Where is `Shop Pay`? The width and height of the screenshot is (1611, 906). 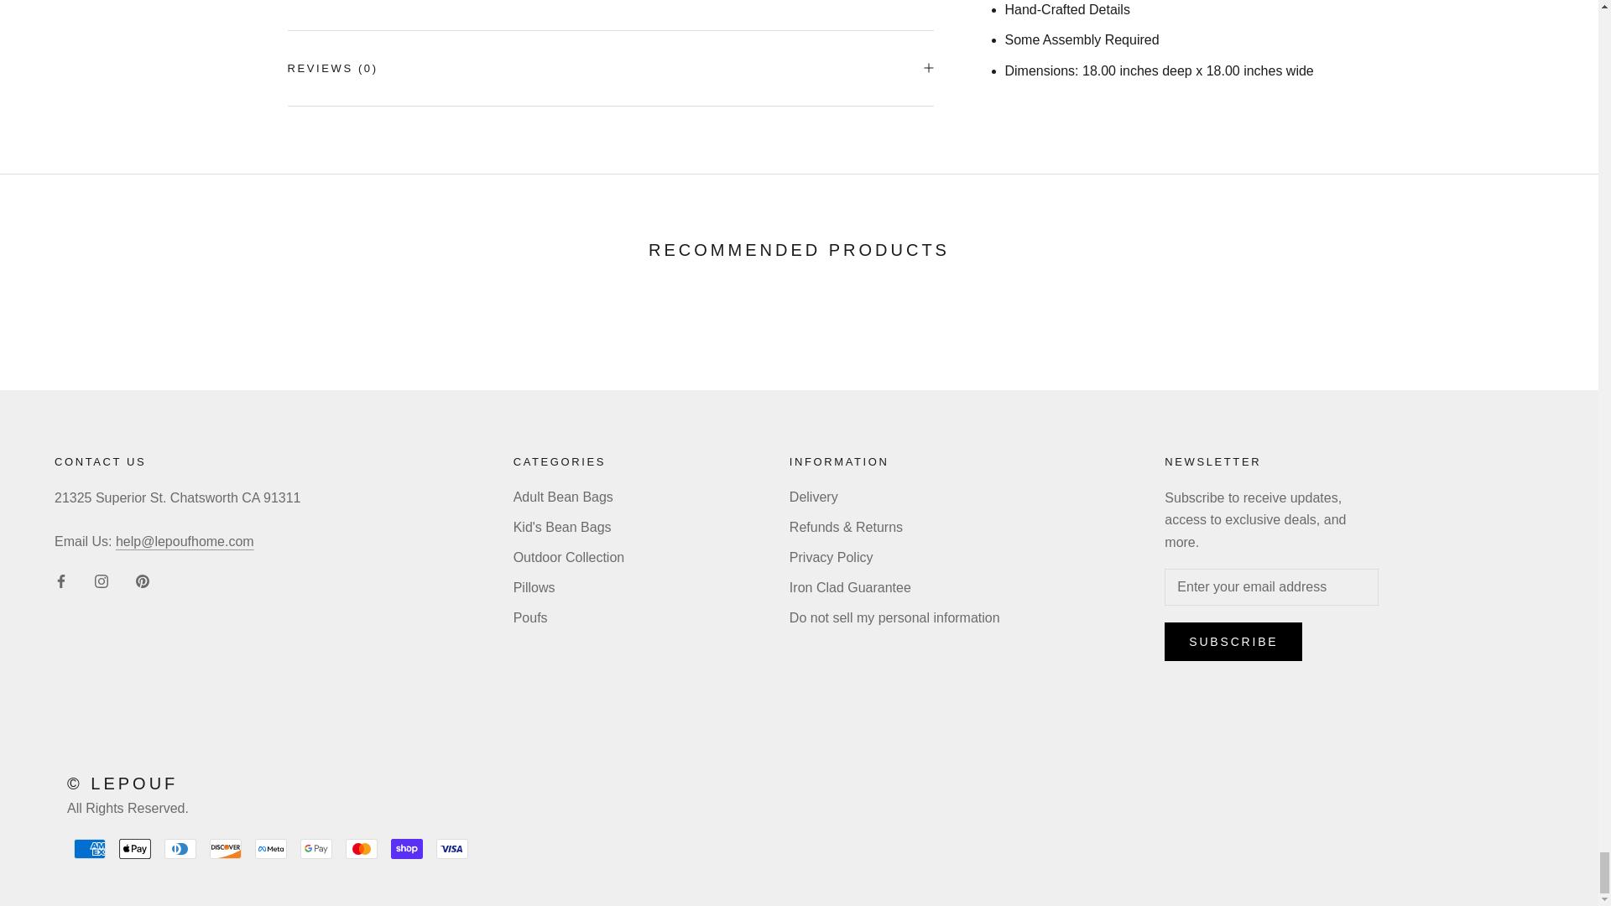 Shop Pay is located at coordinates (406, 849).